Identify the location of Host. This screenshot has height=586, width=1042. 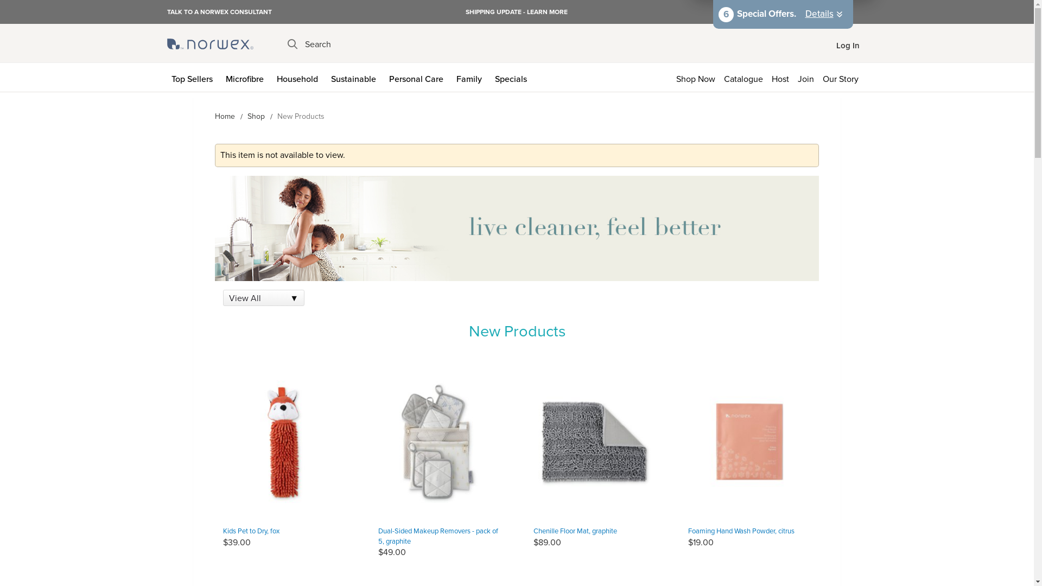
(780, 77).